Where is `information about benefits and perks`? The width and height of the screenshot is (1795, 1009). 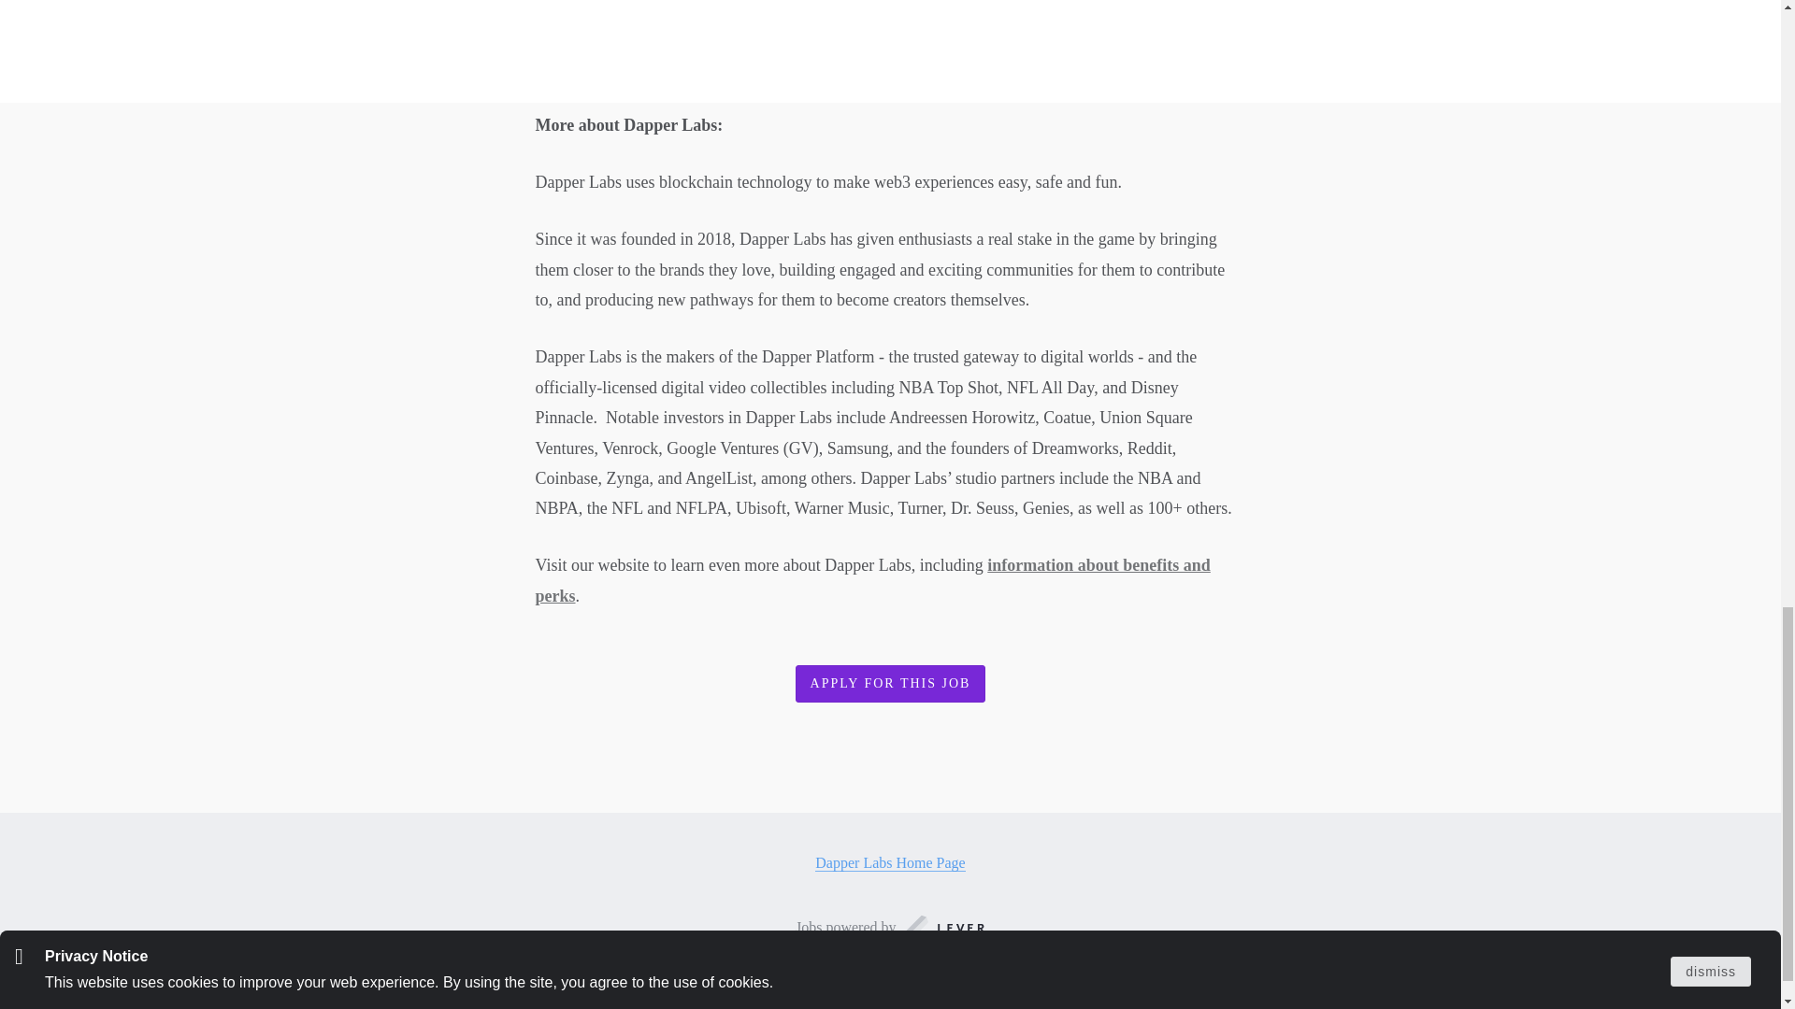 information about benefits and perks is located at coordinates (872, 579).